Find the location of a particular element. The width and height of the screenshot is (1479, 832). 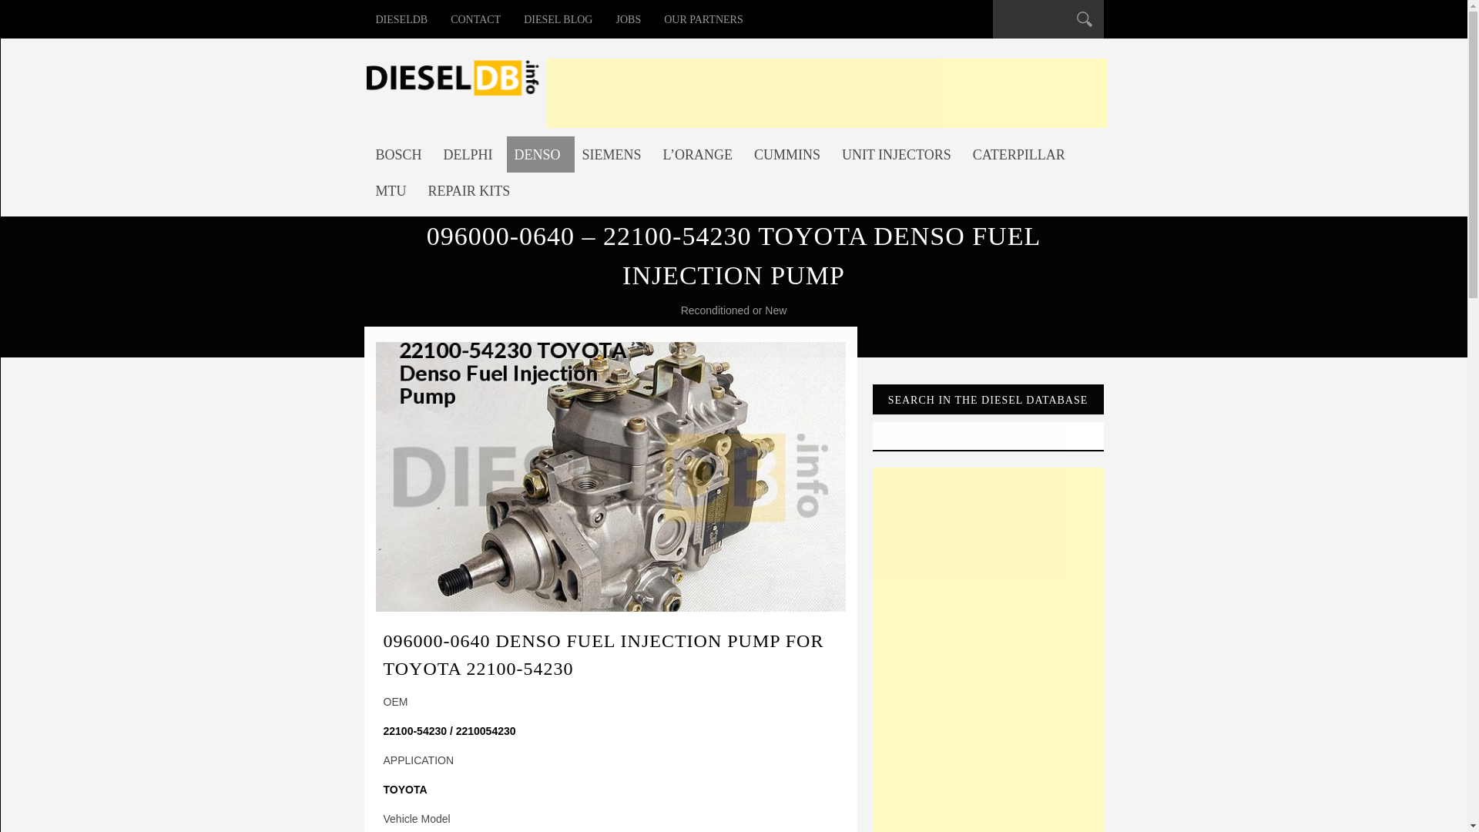

Advertisement is located at coordinates (827, 92).